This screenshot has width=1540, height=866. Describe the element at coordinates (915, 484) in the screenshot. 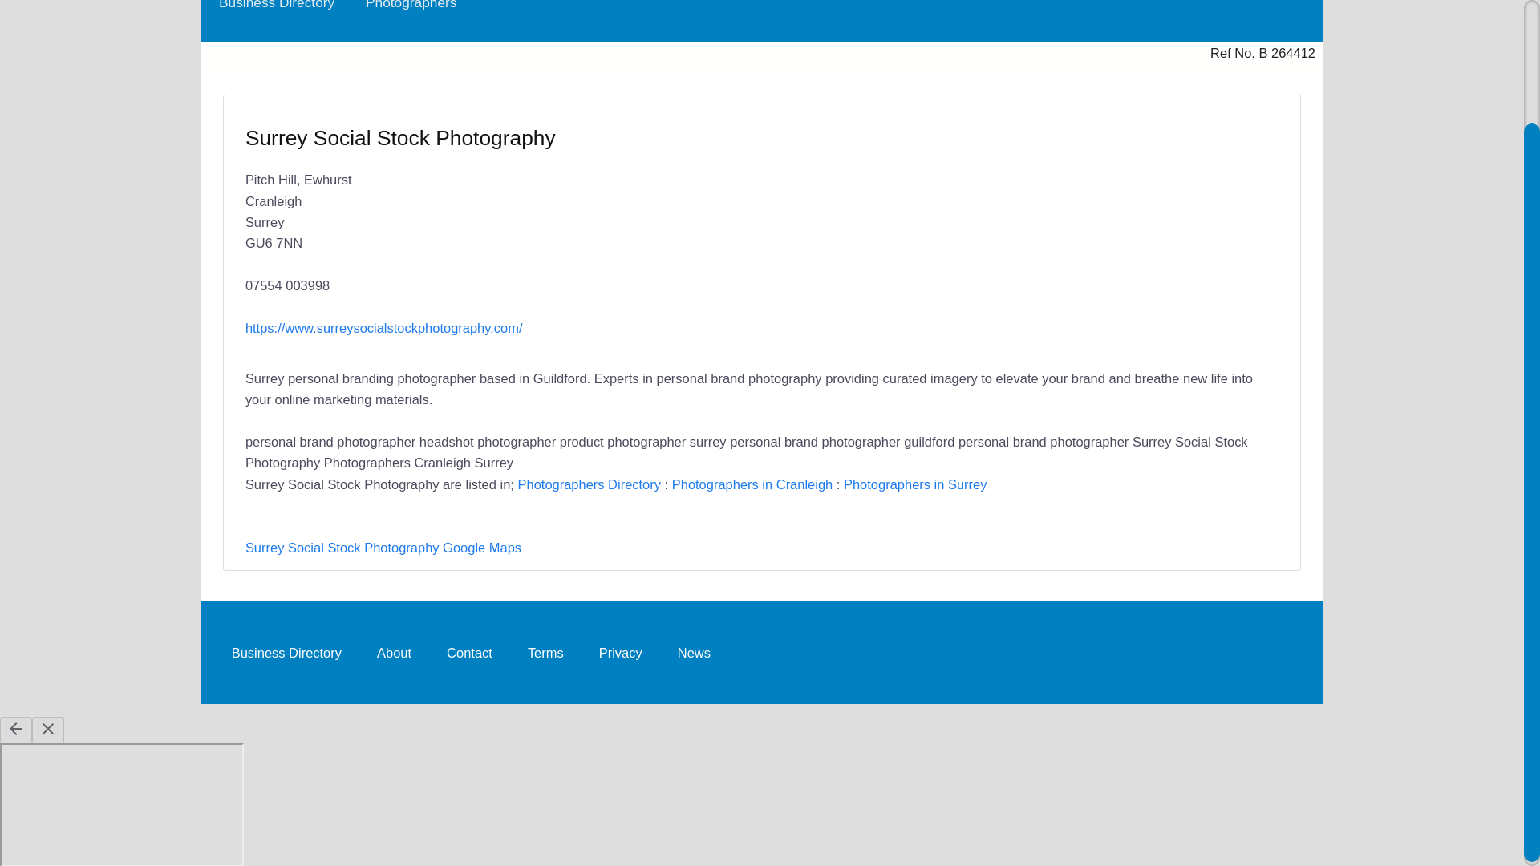

I see `Photographers in Surrey` at that location.